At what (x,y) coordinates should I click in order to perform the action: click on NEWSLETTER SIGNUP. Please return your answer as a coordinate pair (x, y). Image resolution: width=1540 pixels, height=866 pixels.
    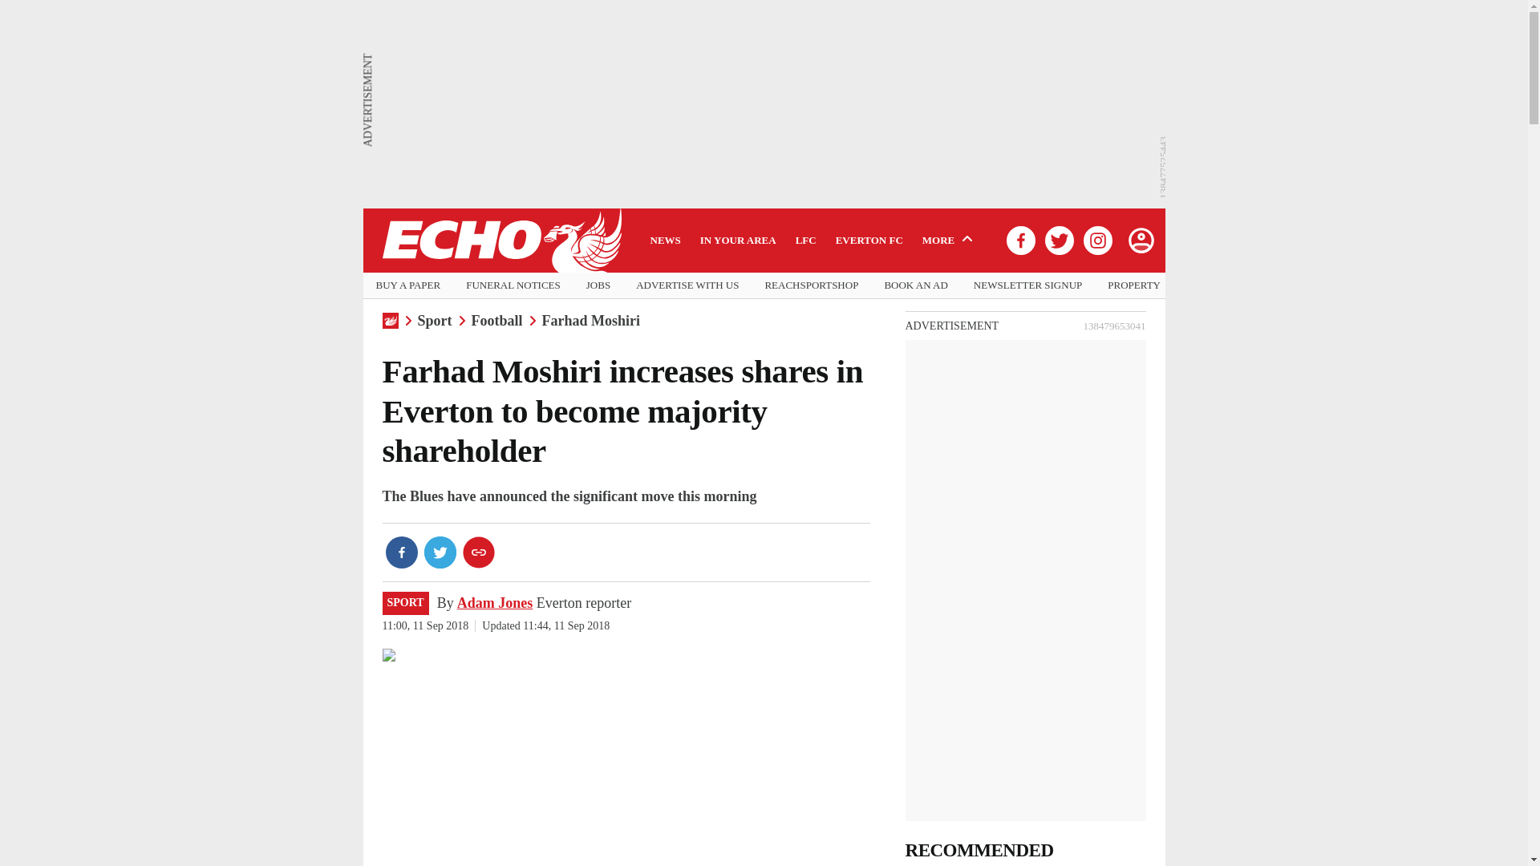
    Looking at the image, I should click on (1027, 285).